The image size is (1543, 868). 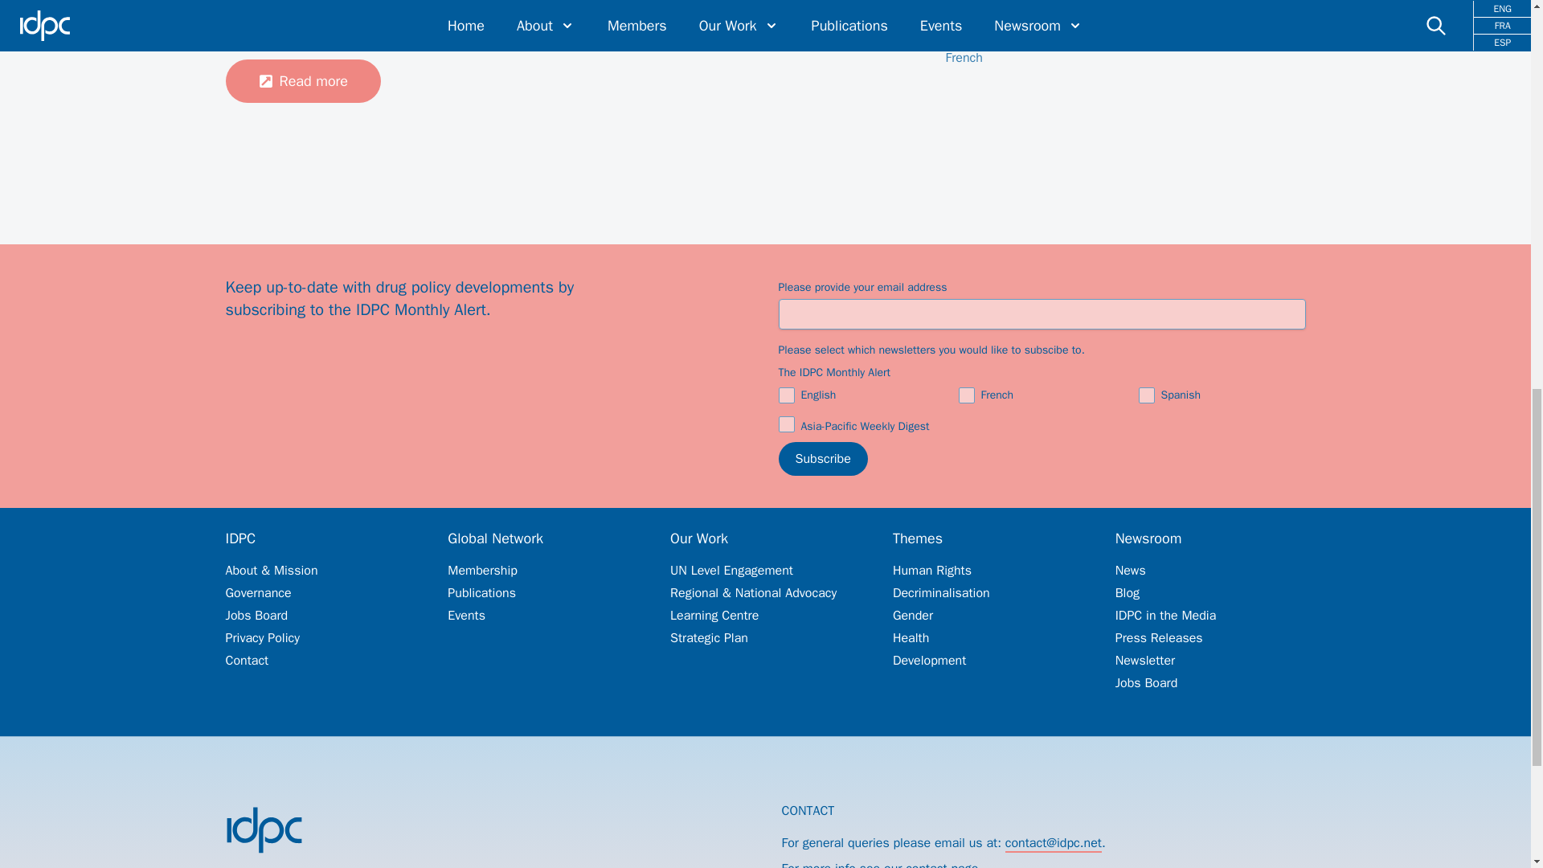 What do you see at coordinates (786, 424) in the screenshot?
I see `on` at bounding box center [786, 424].